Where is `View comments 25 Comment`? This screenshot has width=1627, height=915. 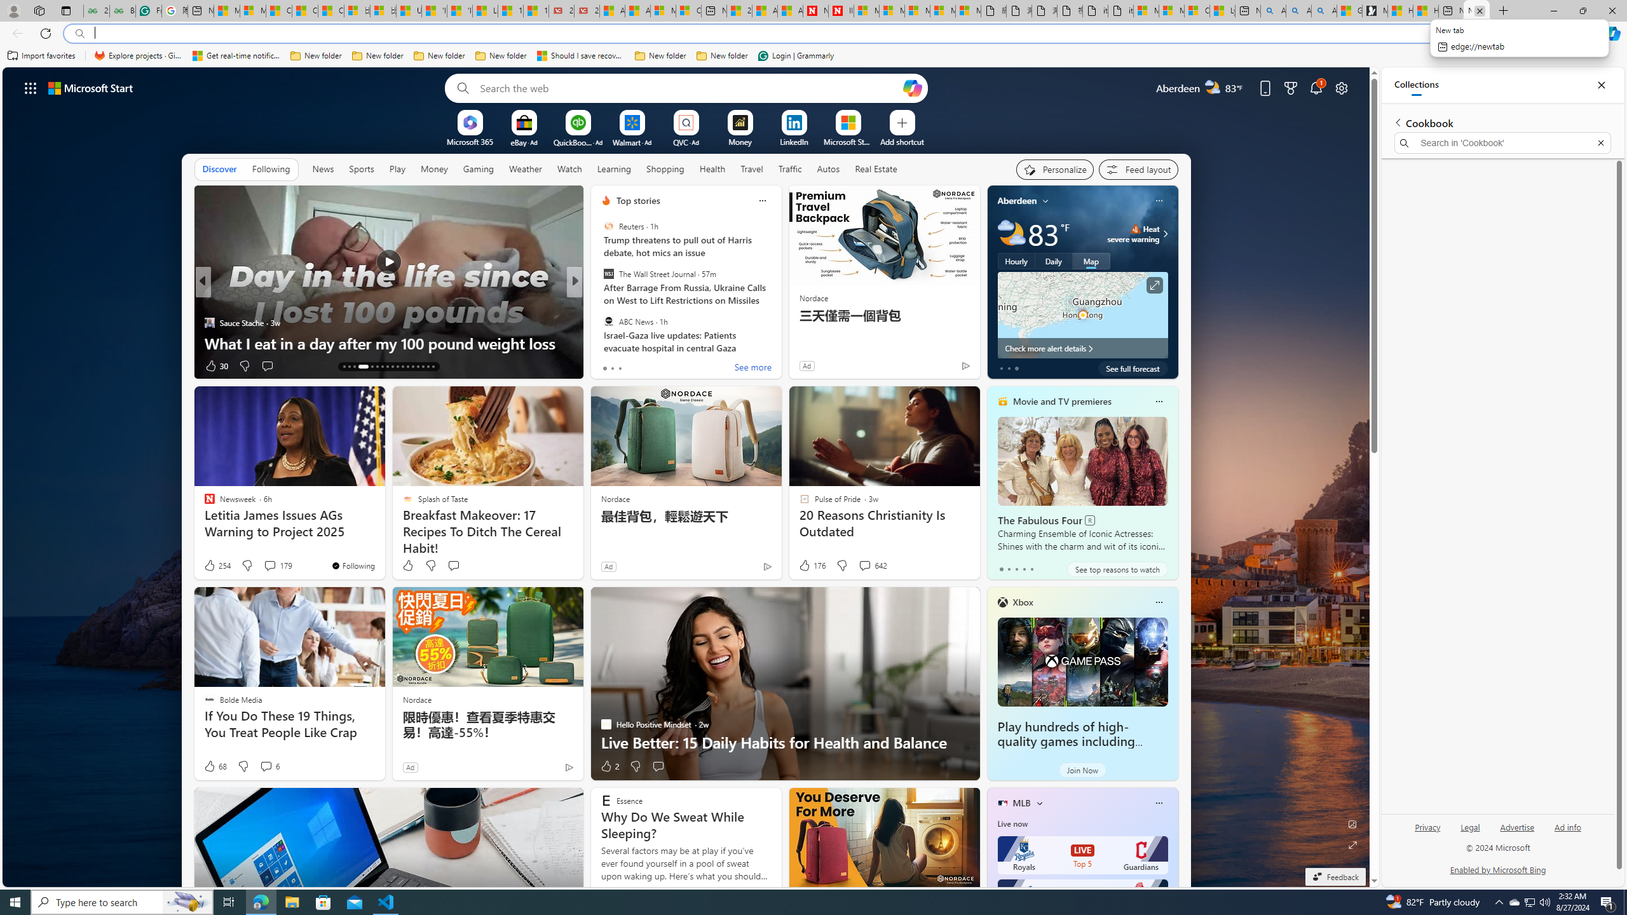 View comments 25 Comment is located at coordinates (662, 365).